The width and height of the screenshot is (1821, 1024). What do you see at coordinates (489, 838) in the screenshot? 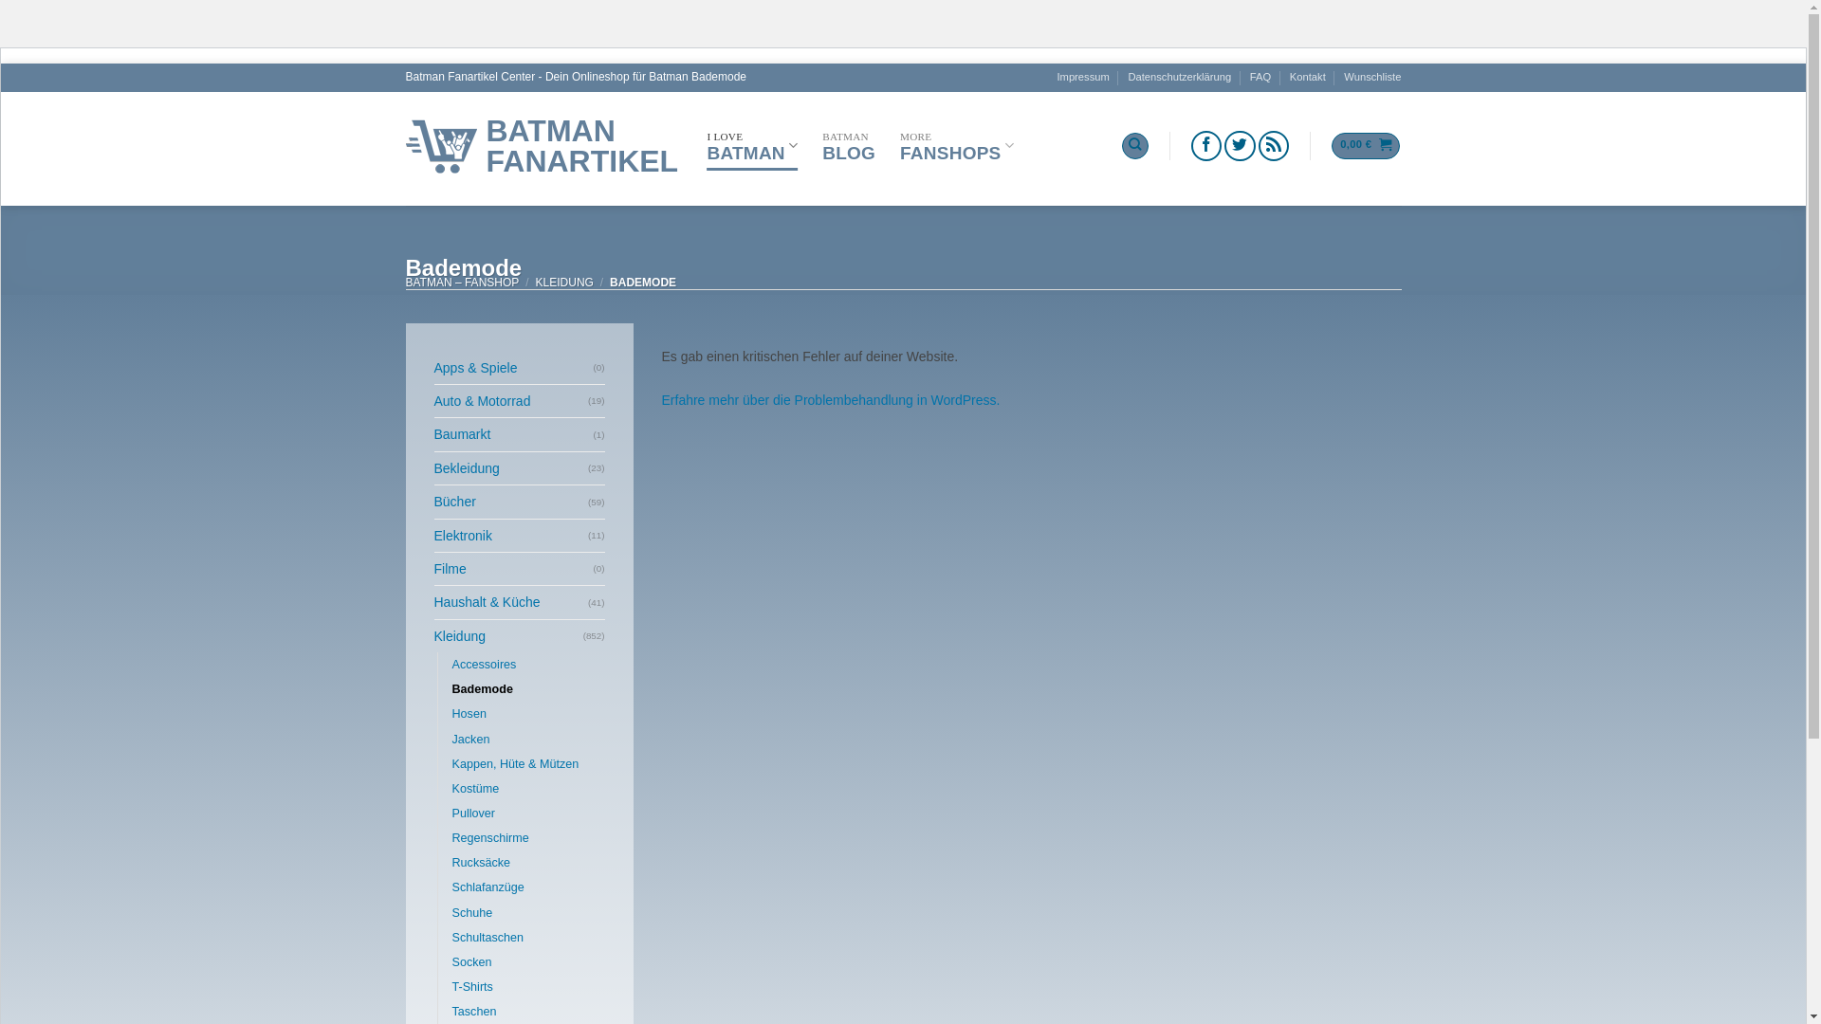
I see `Regenschirme` at bounding box center [489, 838].